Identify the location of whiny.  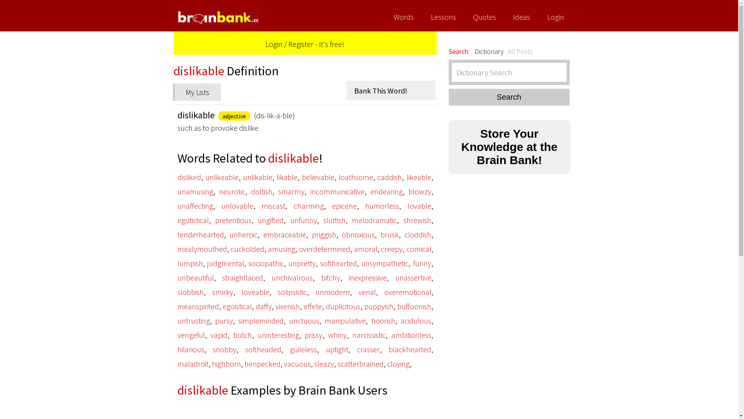
(338, 335).